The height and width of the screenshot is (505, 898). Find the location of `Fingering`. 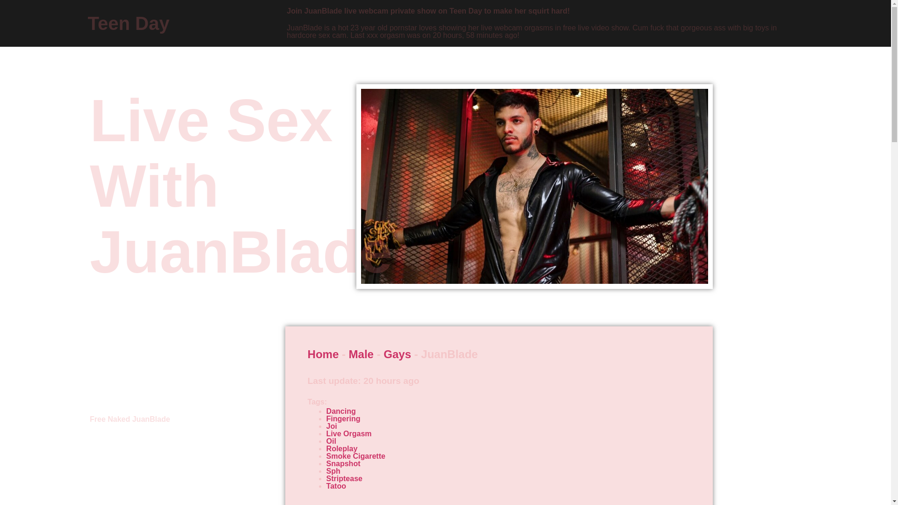

Fingering is located at coordinates (343, 418).